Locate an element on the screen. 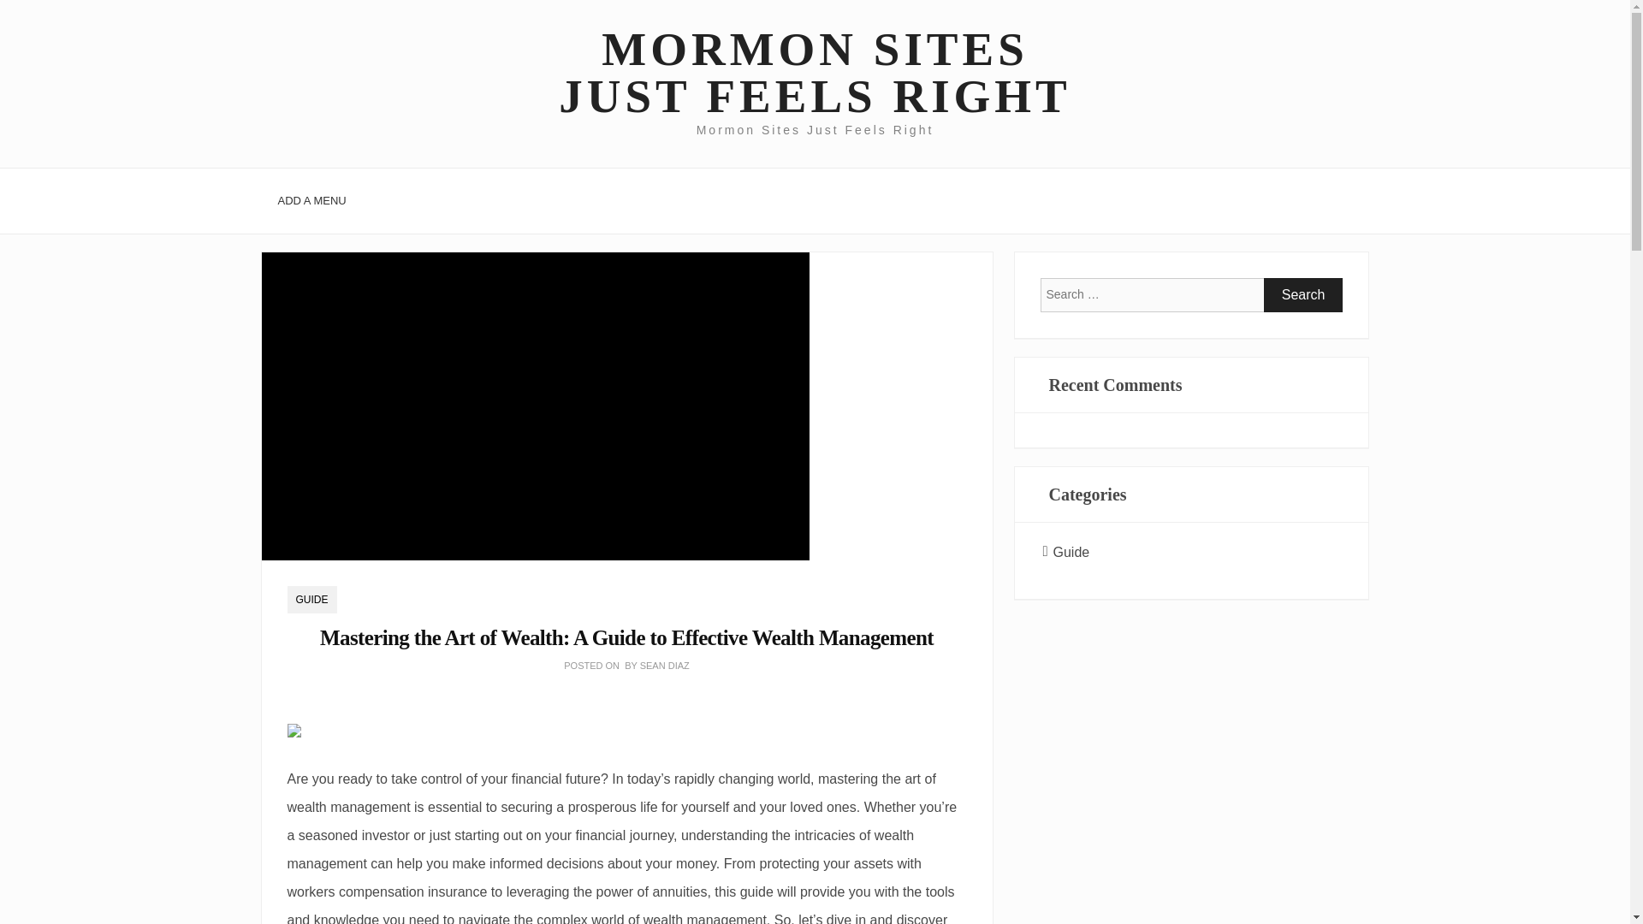  SEAN DIAZ is located at coordinates (665, 666).